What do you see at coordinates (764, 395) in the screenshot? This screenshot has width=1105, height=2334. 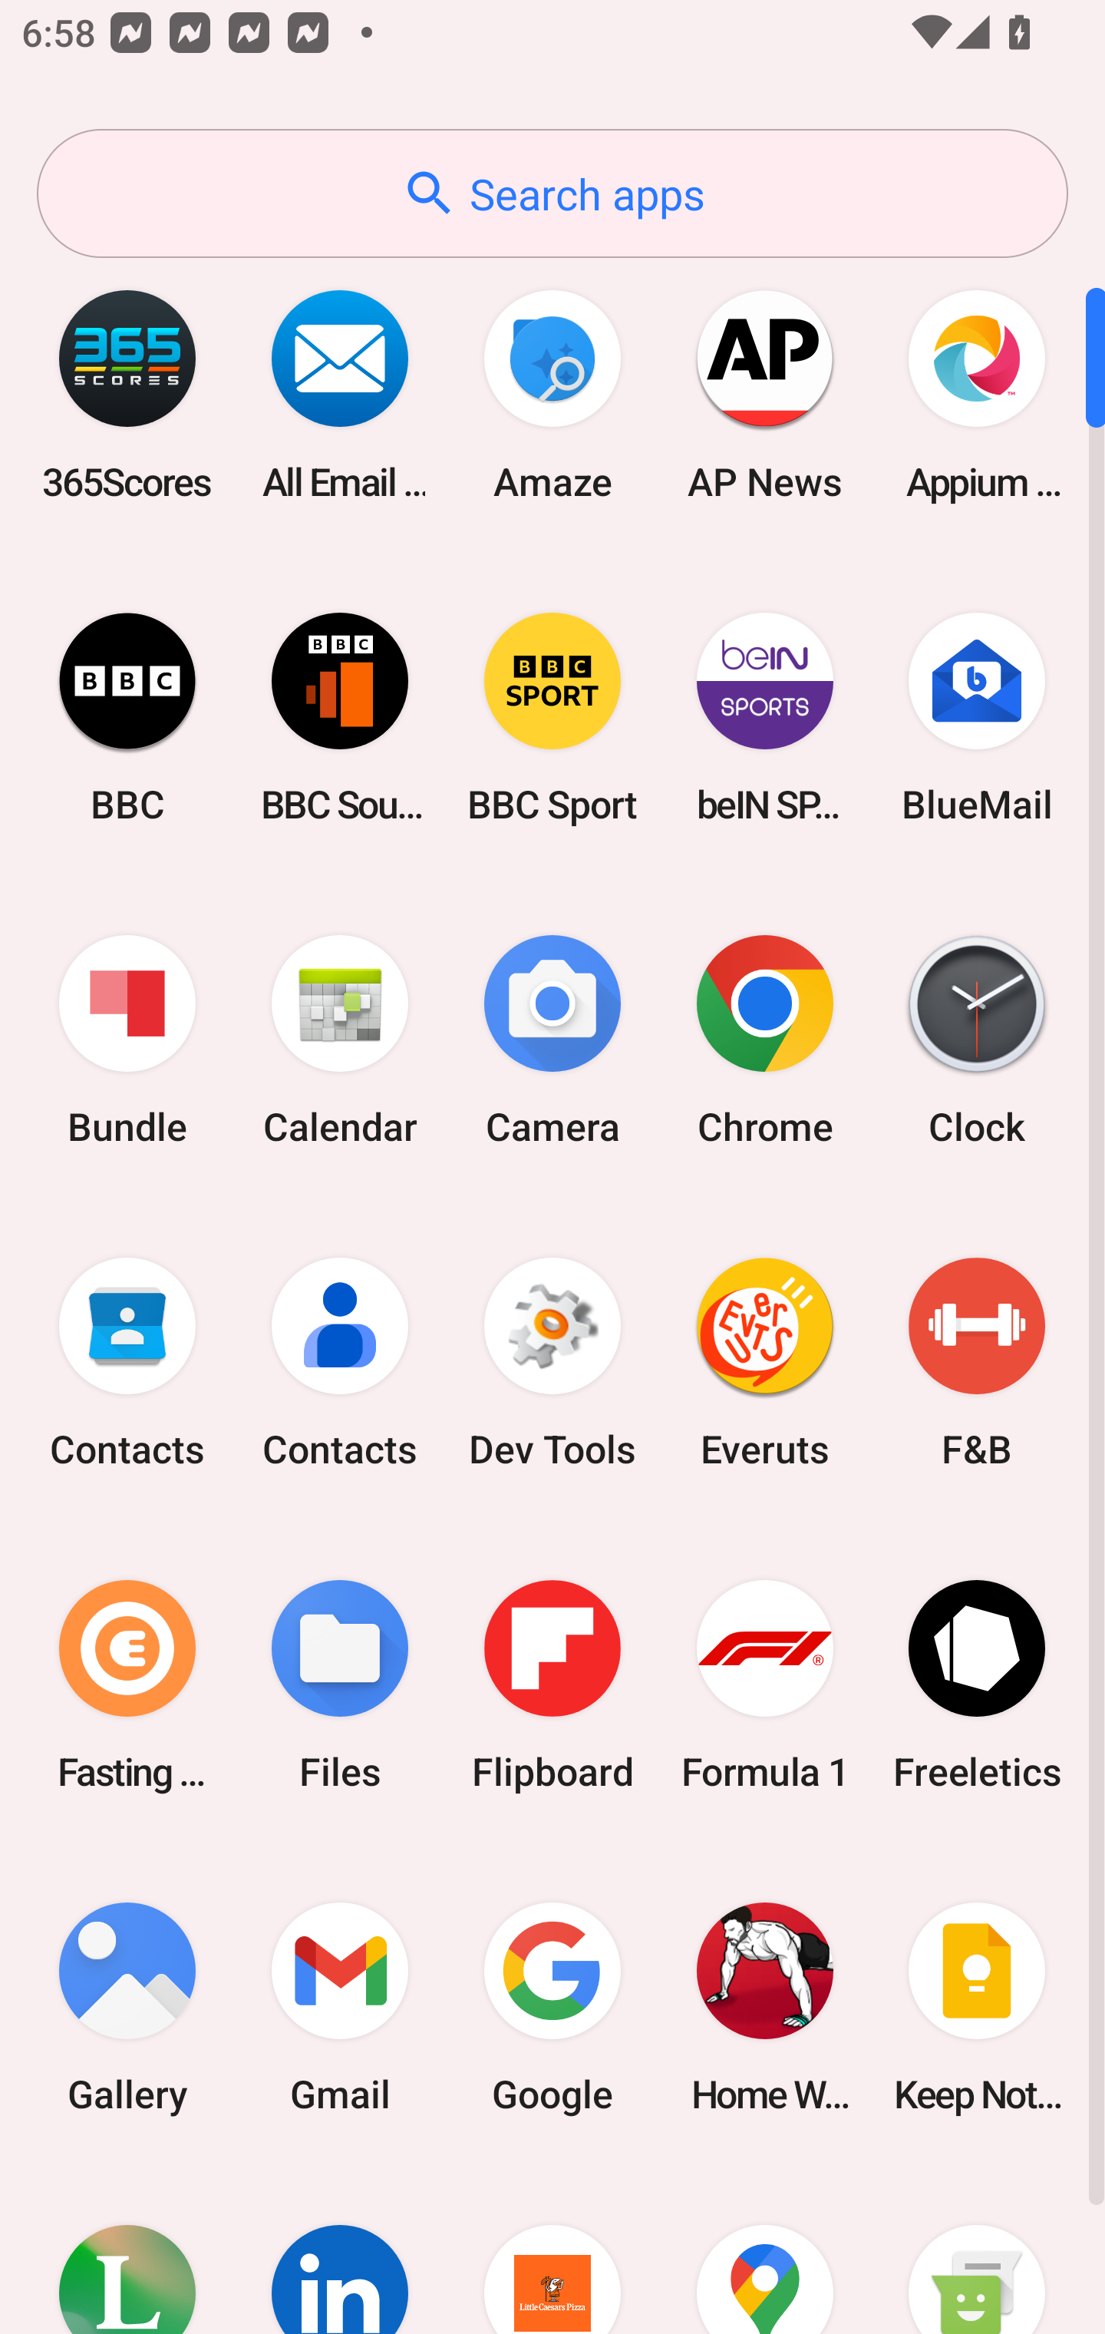 I see `AP News` at bounding box center [764, 395].